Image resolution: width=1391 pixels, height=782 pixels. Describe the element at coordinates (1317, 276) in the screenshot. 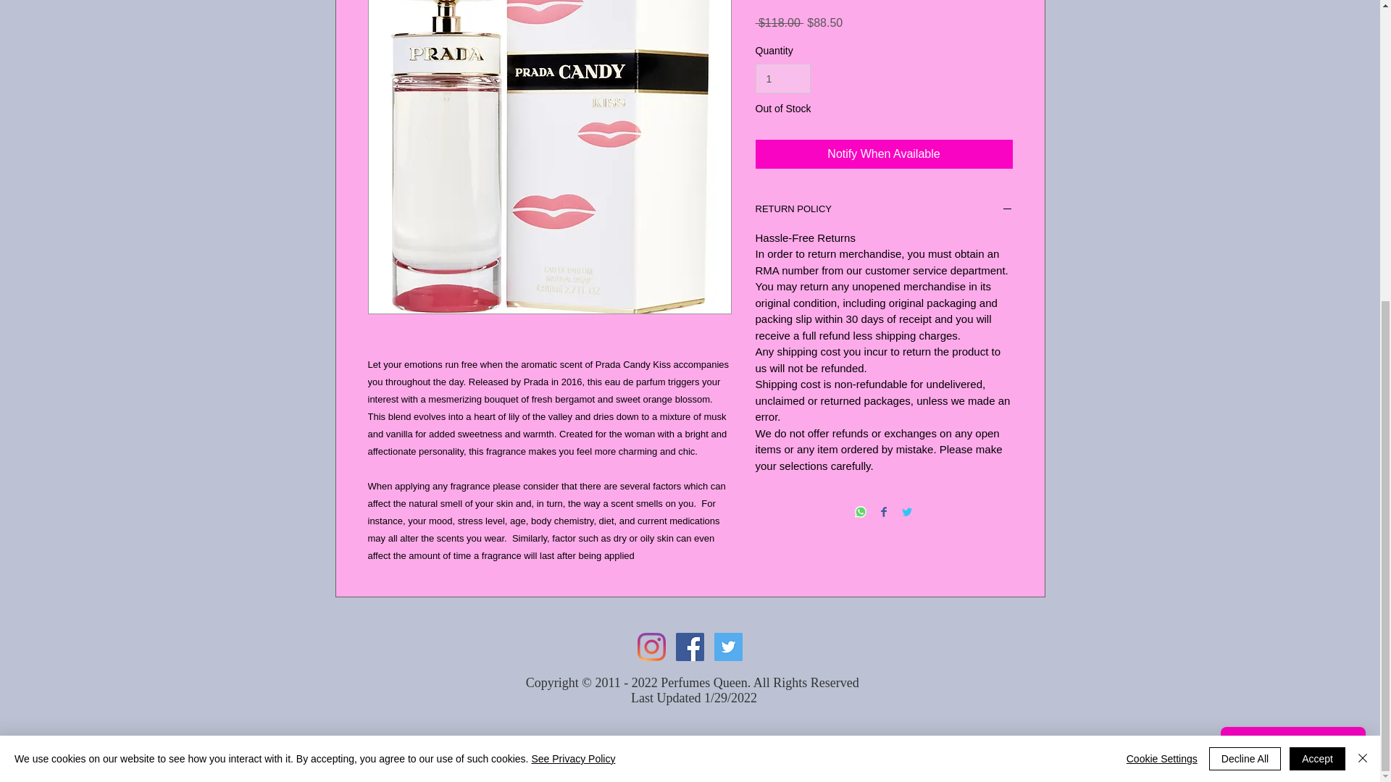

I see `Accept` at that location.